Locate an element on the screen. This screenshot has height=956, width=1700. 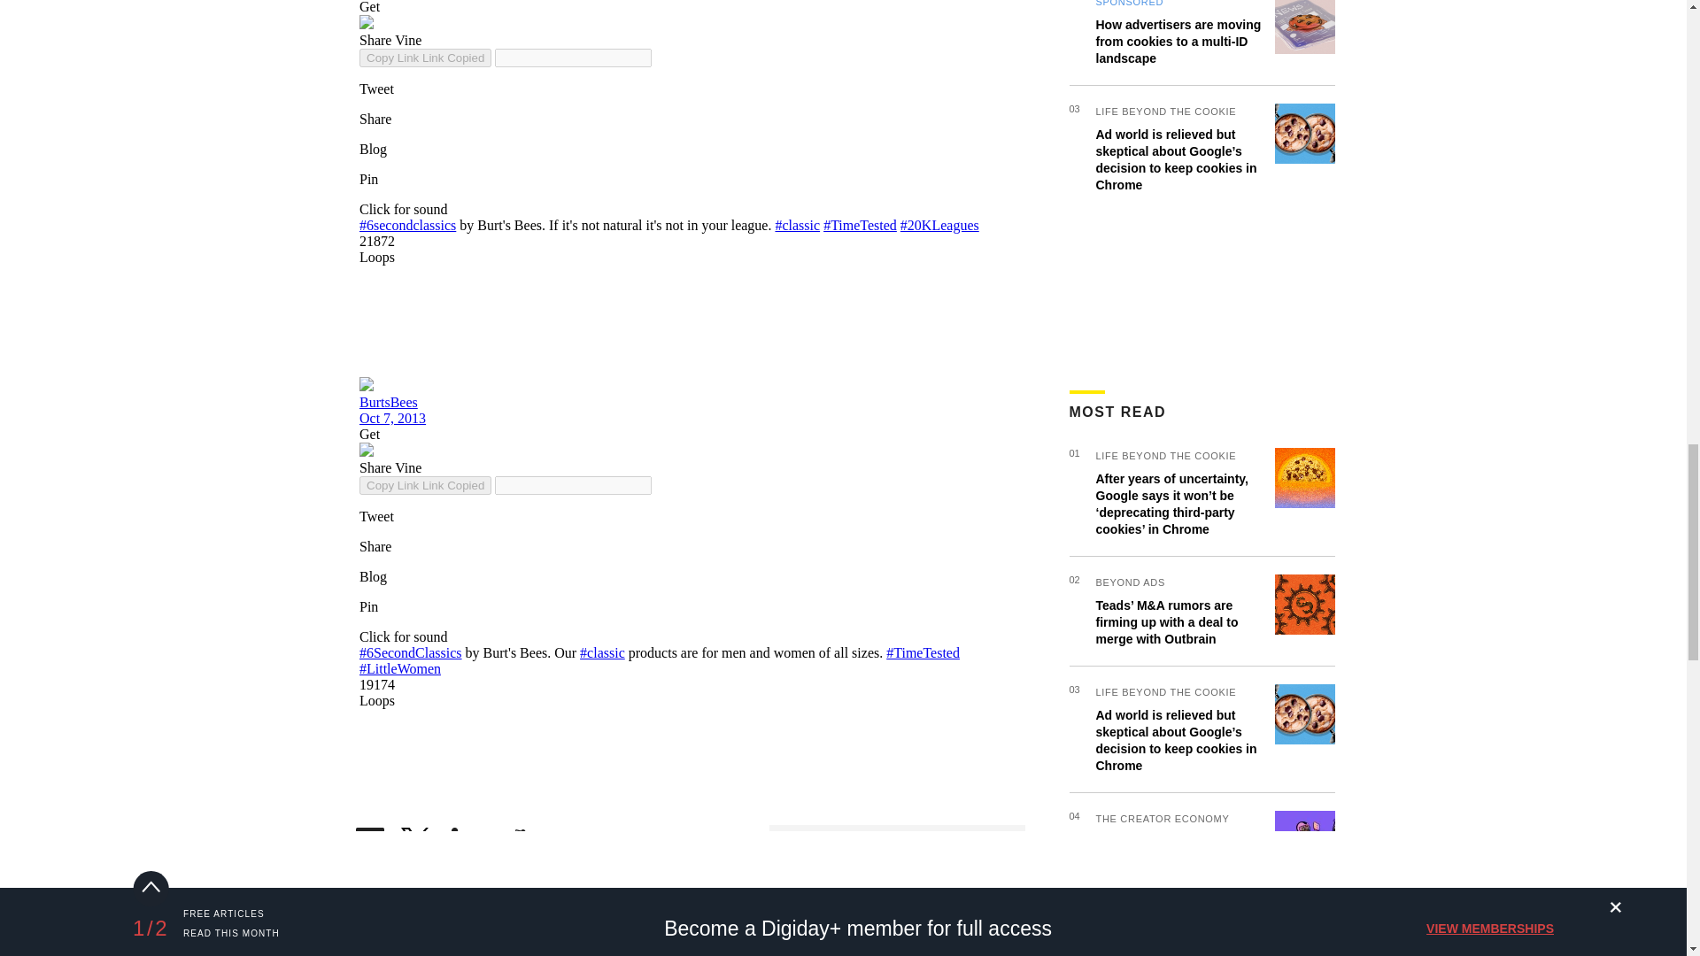
Share on Facebook is located at coordinates (369, 837).